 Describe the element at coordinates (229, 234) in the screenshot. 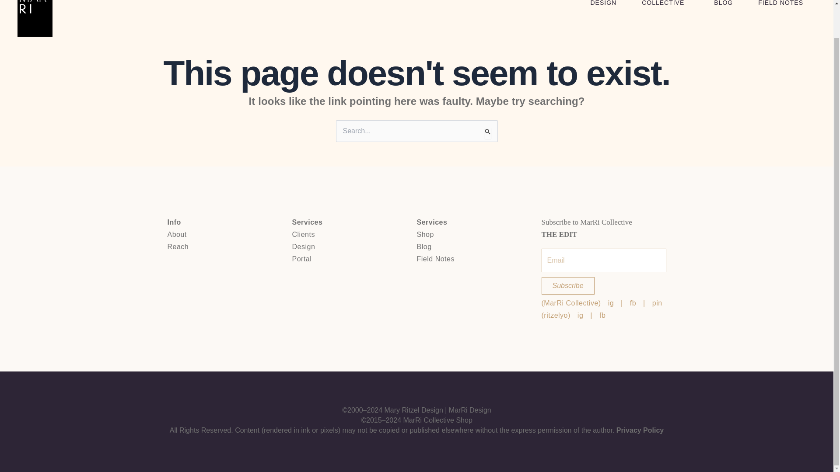

I see `About` at that location.